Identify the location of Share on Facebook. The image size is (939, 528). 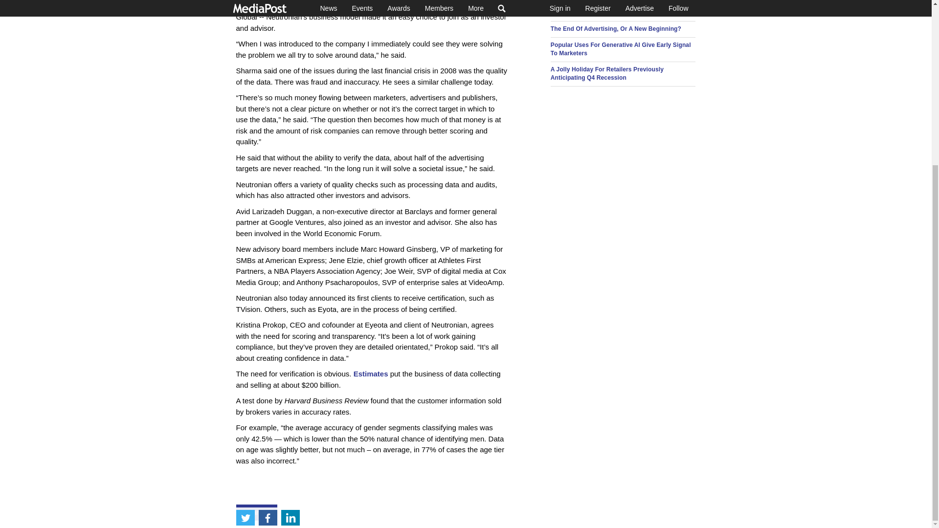
(268, 283).